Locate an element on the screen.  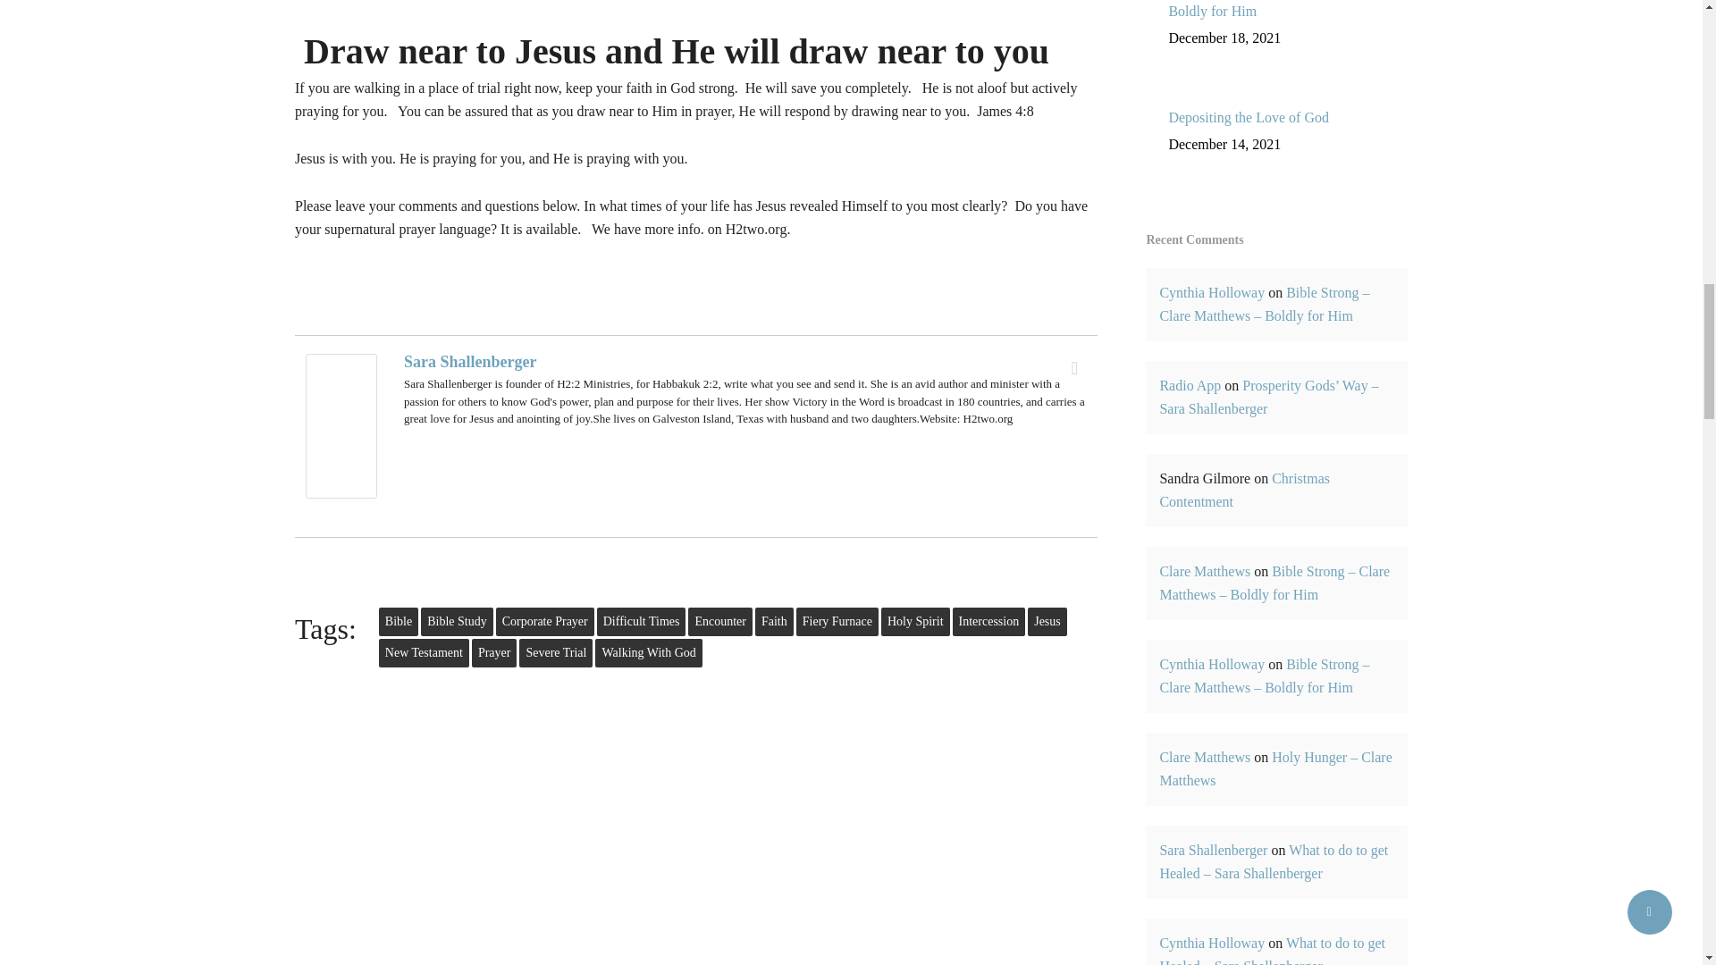
Sara Shallenberger is located at coordinates (341, 507).